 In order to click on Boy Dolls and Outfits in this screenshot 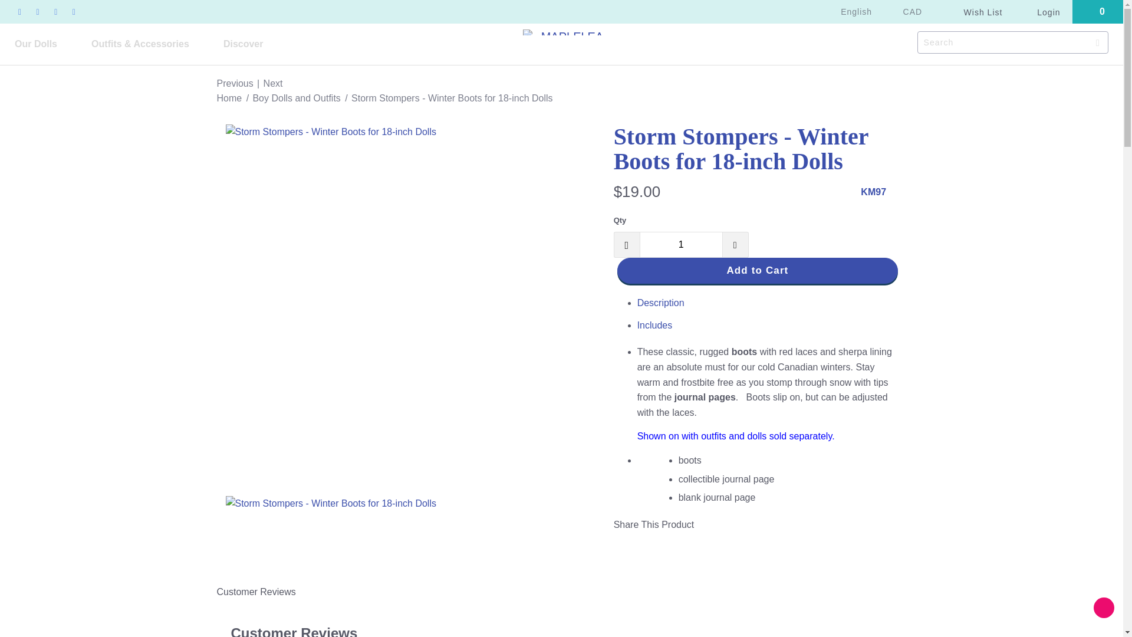, I will do `click(297, 98)`.